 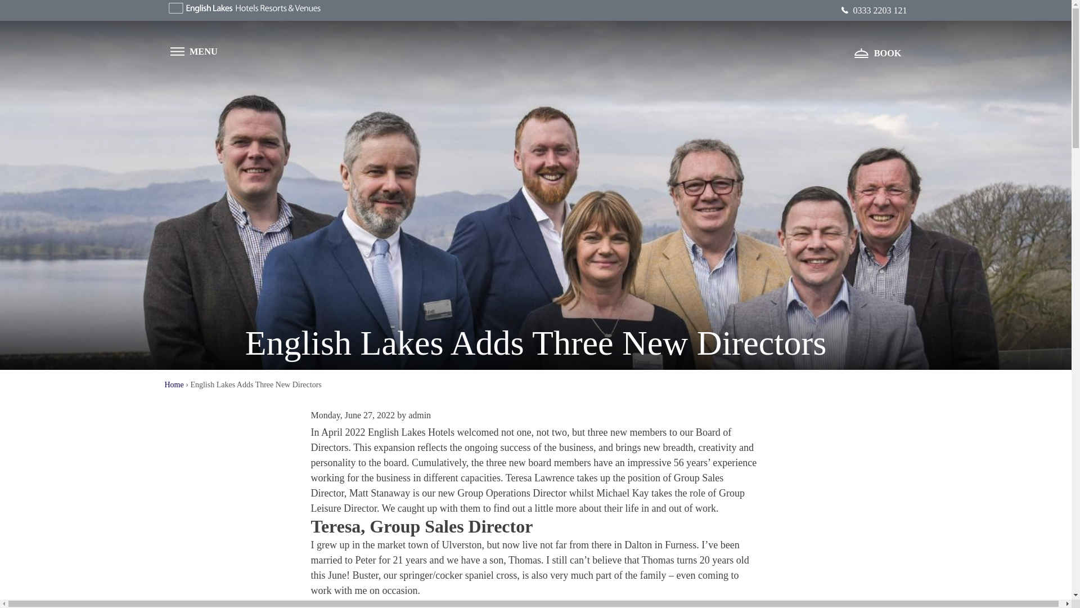 I want to click on AFTERNOON TEAS AT ENGLISH LAKES, so click(x=532, y=236).